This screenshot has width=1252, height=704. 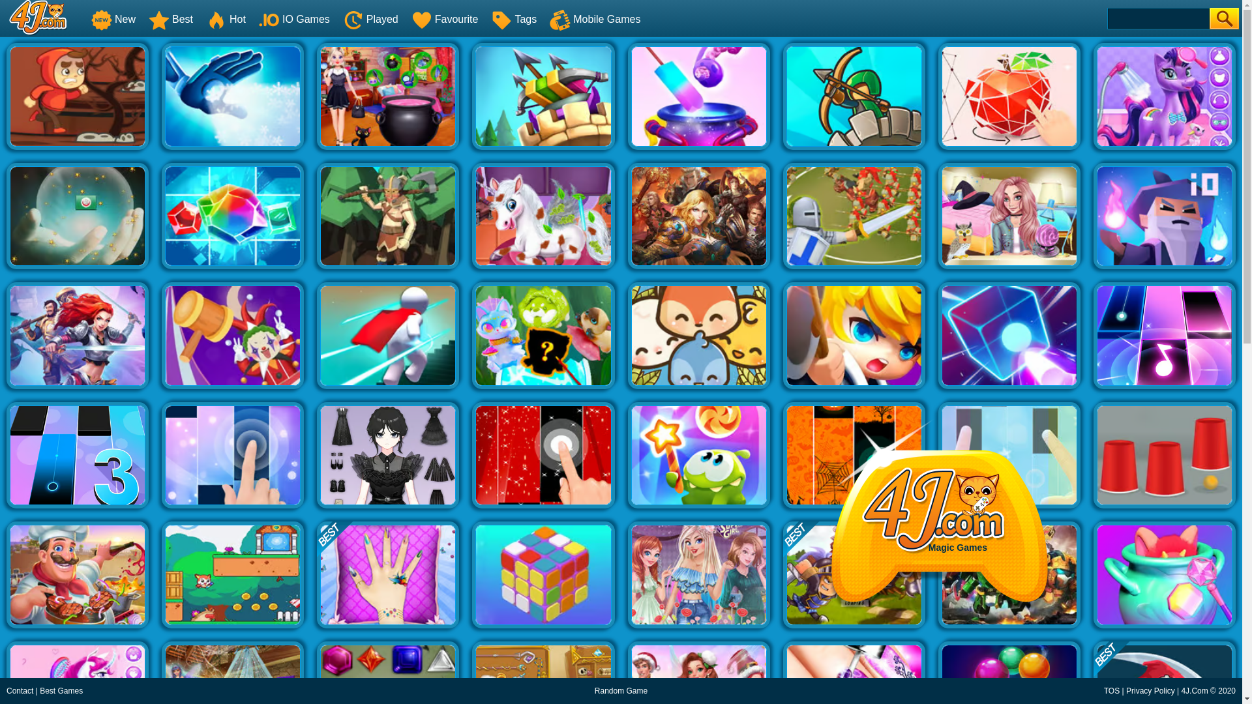 I want to click on Tags, so click(x=514, y=18).